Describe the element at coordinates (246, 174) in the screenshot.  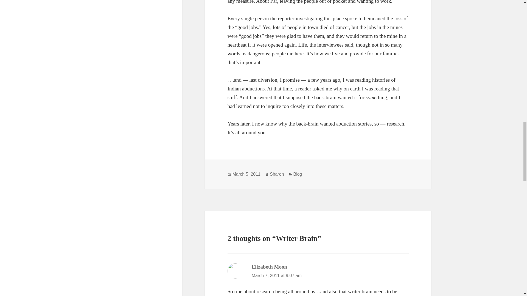
I see `March 5, 2011` at that location.